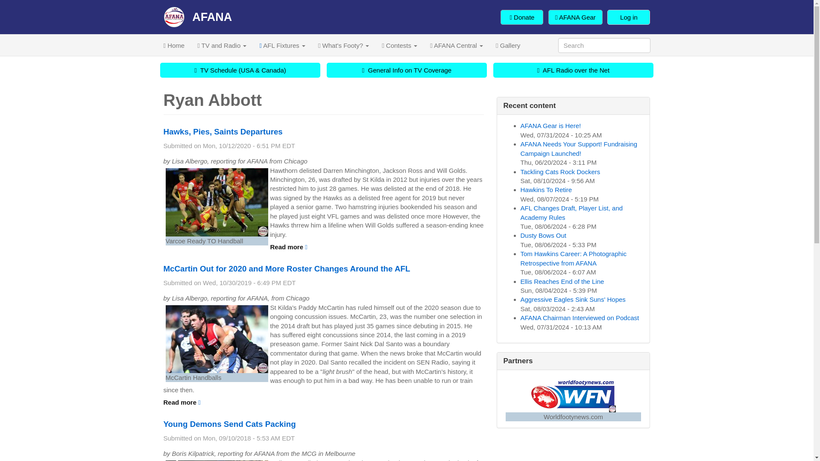 The image size is (820, 461). What do you see at coordinates (576, 17) in the screenshot?
I see `AFANA Gear` at bounding box center [576, 17].